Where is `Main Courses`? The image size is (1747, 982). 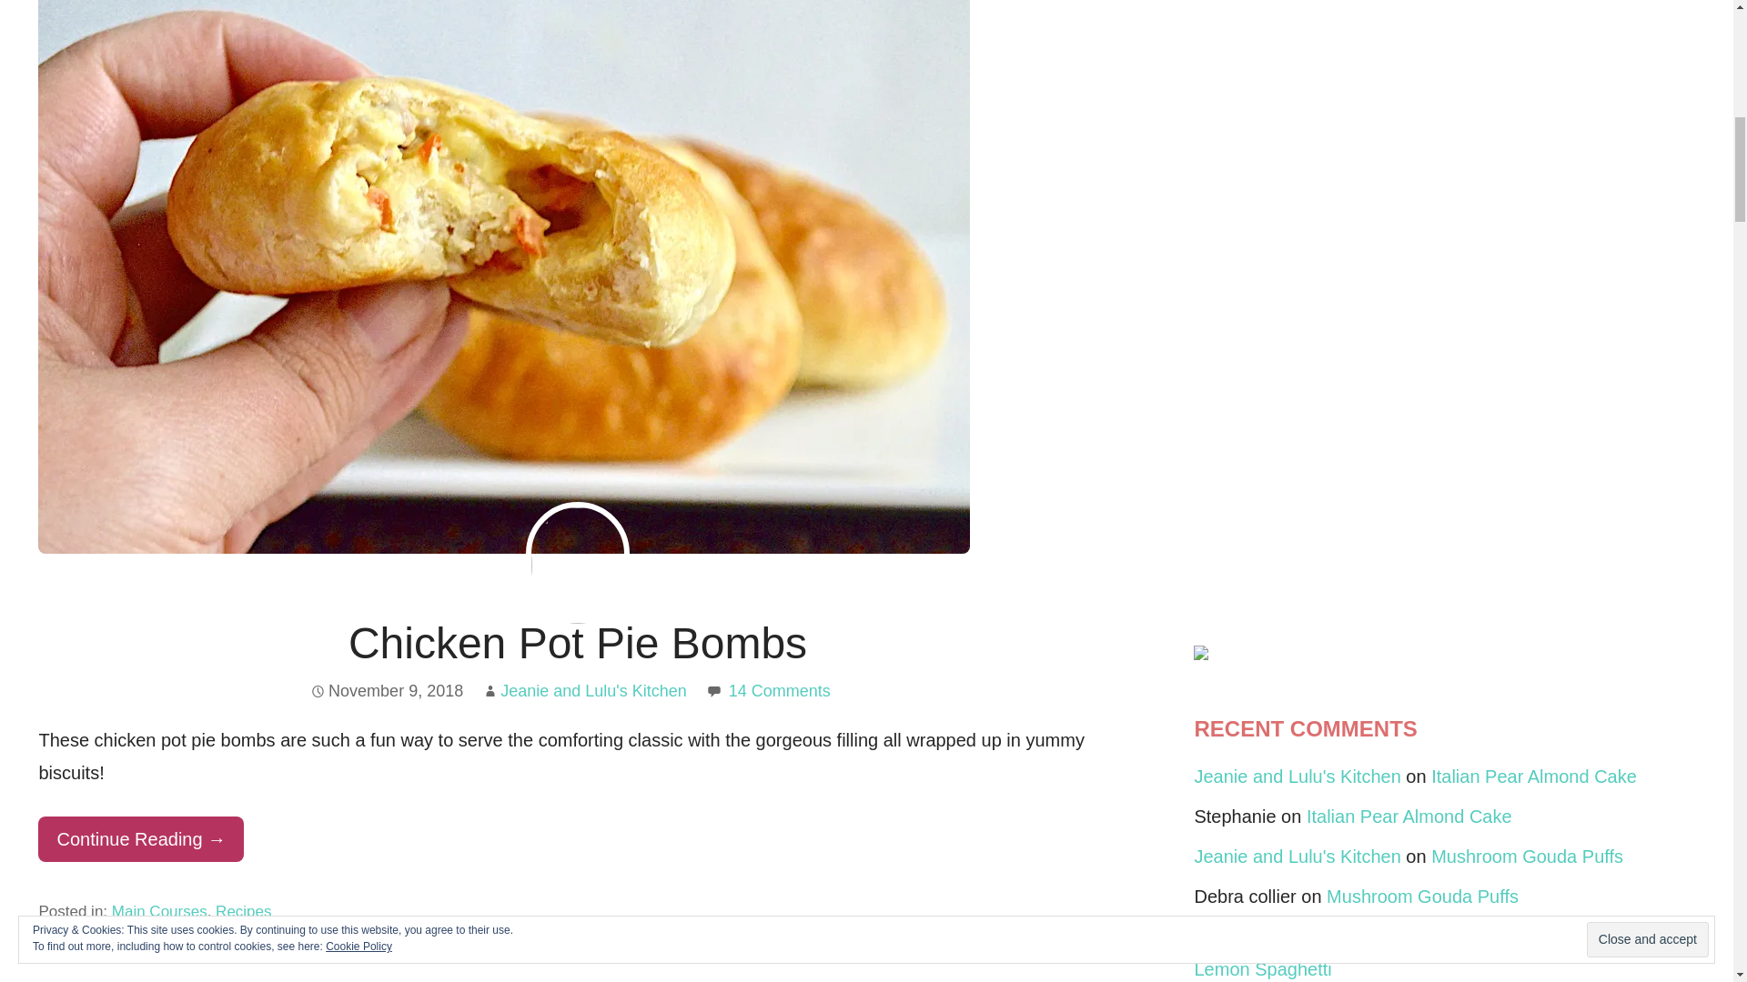
Main Courses is located at coordinates (159, 911).